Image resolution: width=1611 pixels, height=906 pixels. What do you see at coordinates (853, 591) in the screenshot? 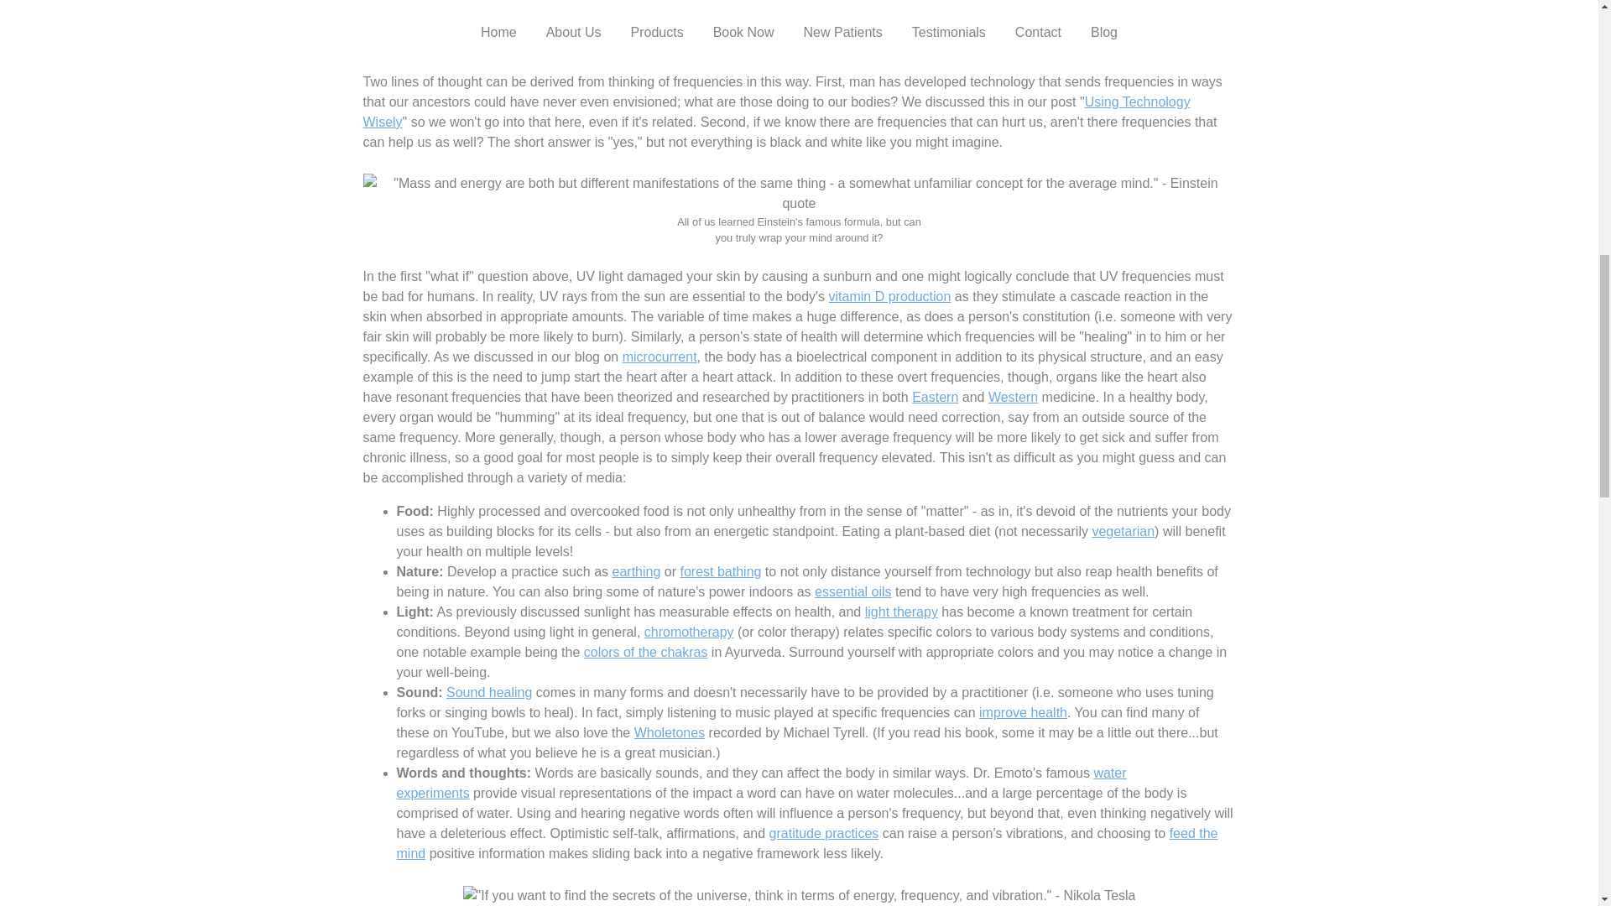
I see `essential oils` at bounding box center [853, 591].